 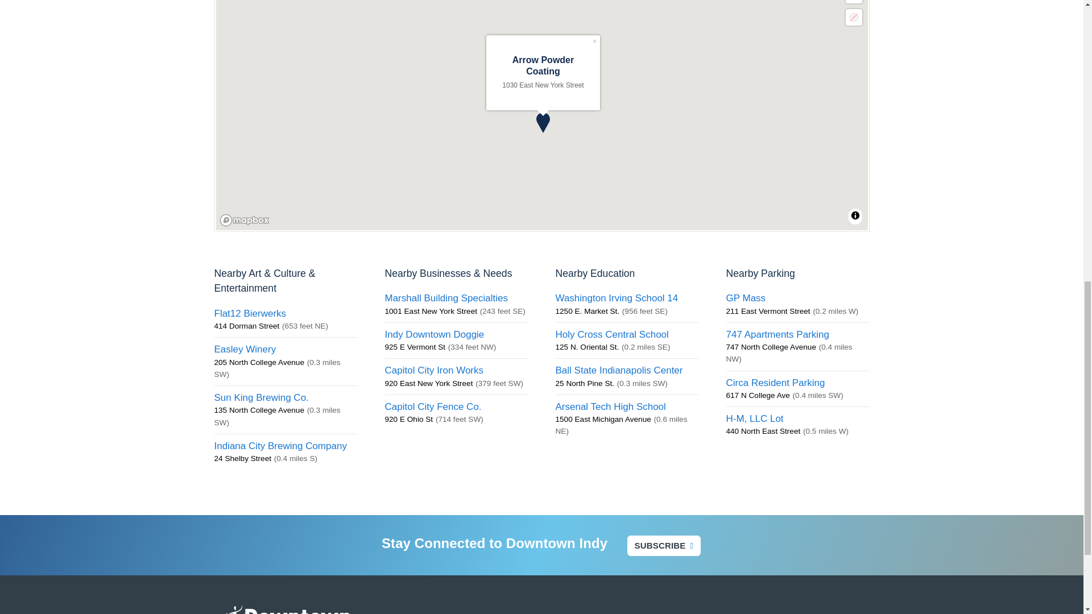 What do you see at coordinates (853, 17) in the screenshot?
I see `Find my location` at bounding box center [853, 17].